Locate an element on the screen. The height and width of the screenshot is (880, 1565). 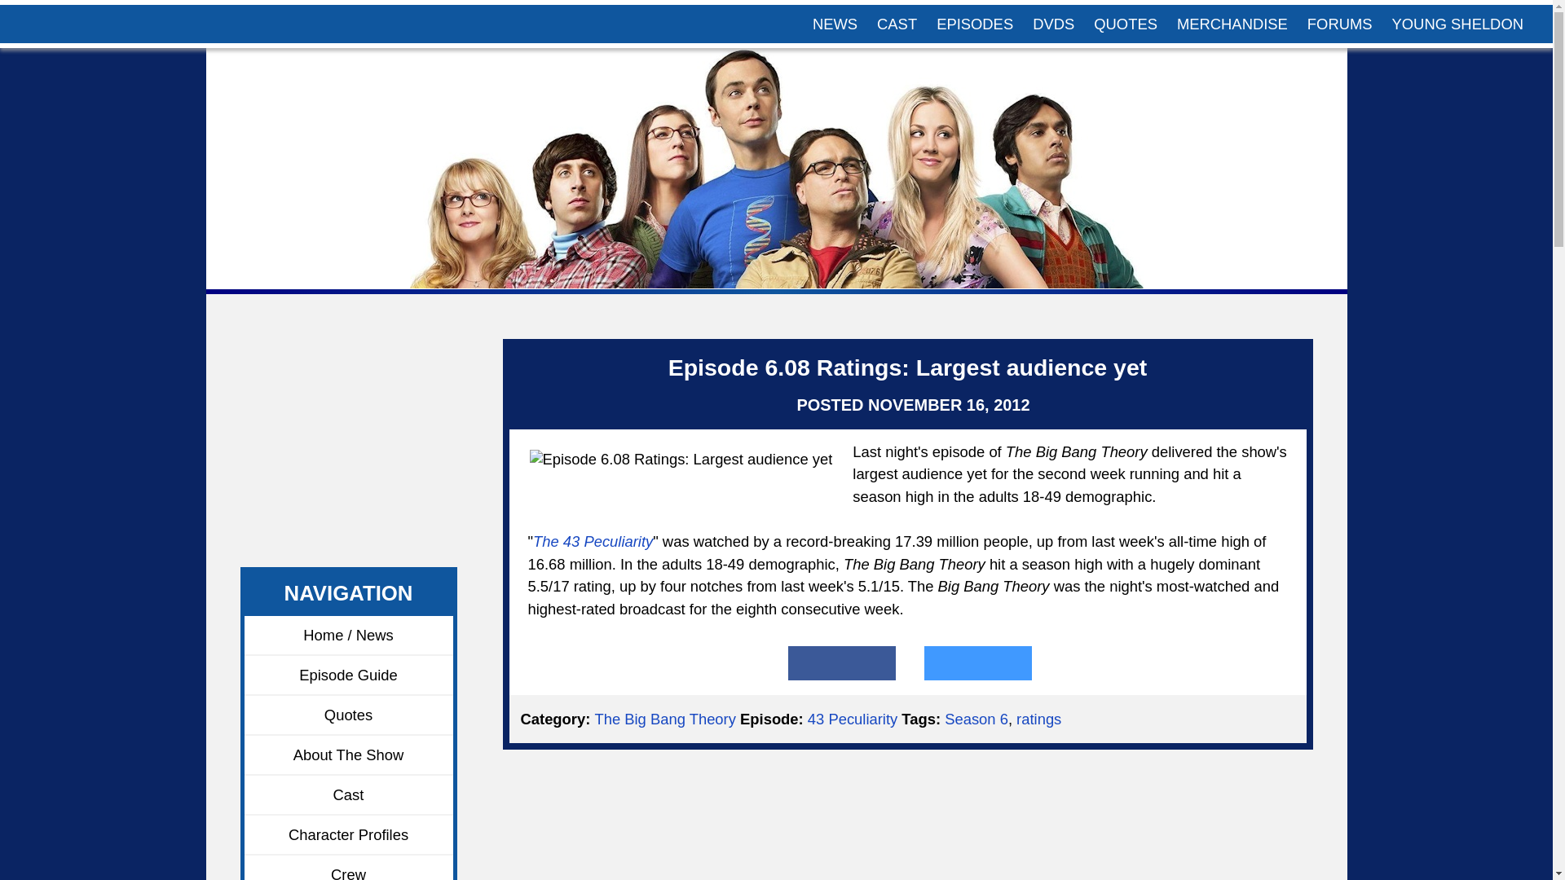
Episode Guide is located at coordinates (349, 675).